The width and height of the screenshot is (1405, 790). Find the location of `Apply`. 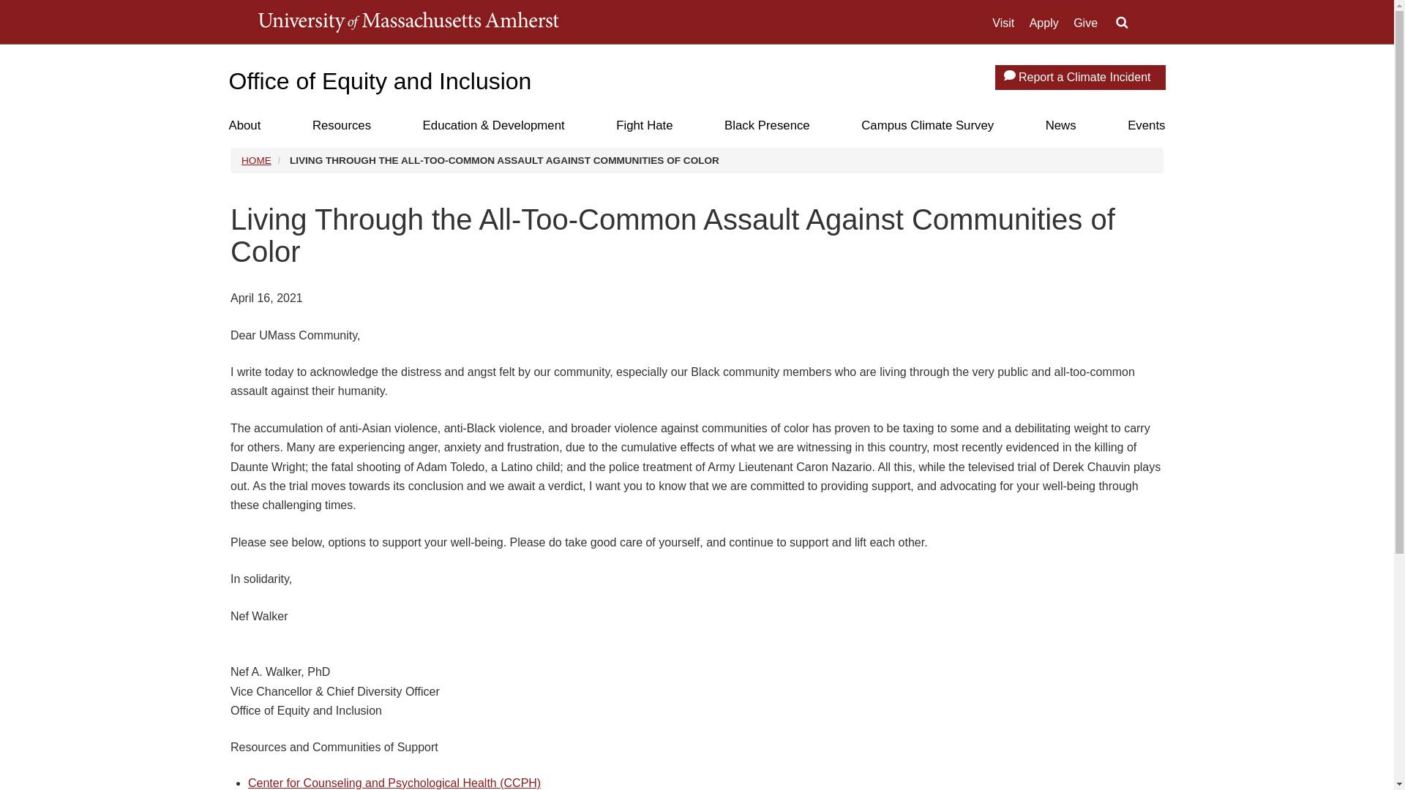

Apply is located at coordinates (1044, 23).